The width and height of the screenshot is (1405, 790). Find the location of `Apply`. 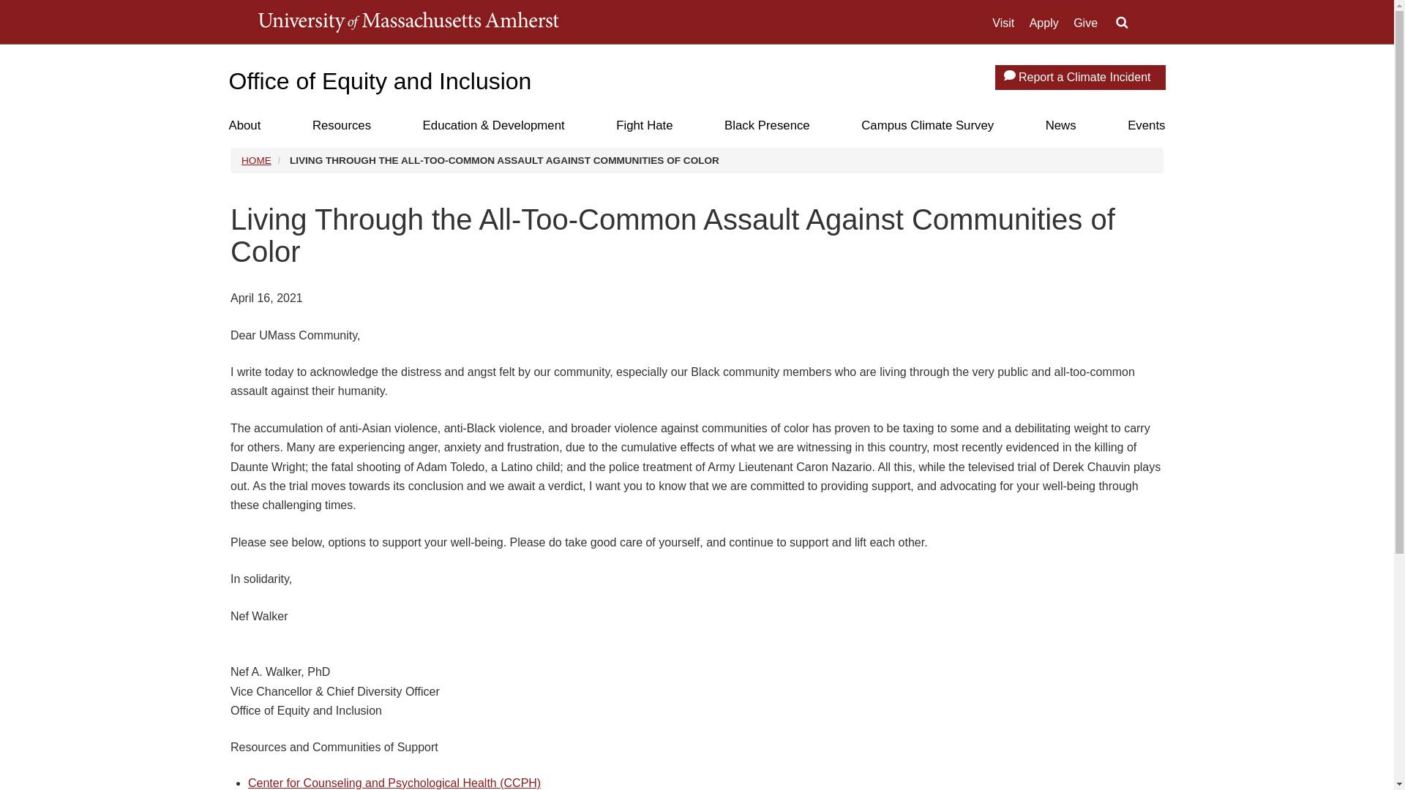

Apply is located at coordinates (1044, 23).